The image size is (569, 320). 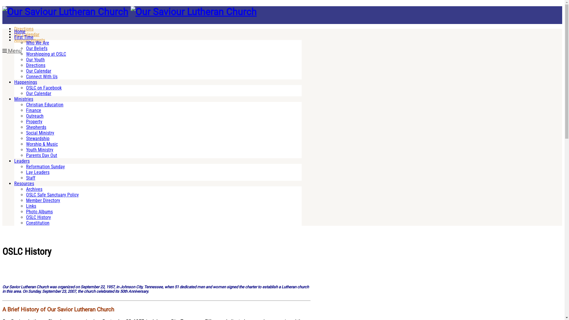 What do you see at coordinates (43, 201) in the screenshot?
I see `Member Directory` at bounding box center [43, 201].